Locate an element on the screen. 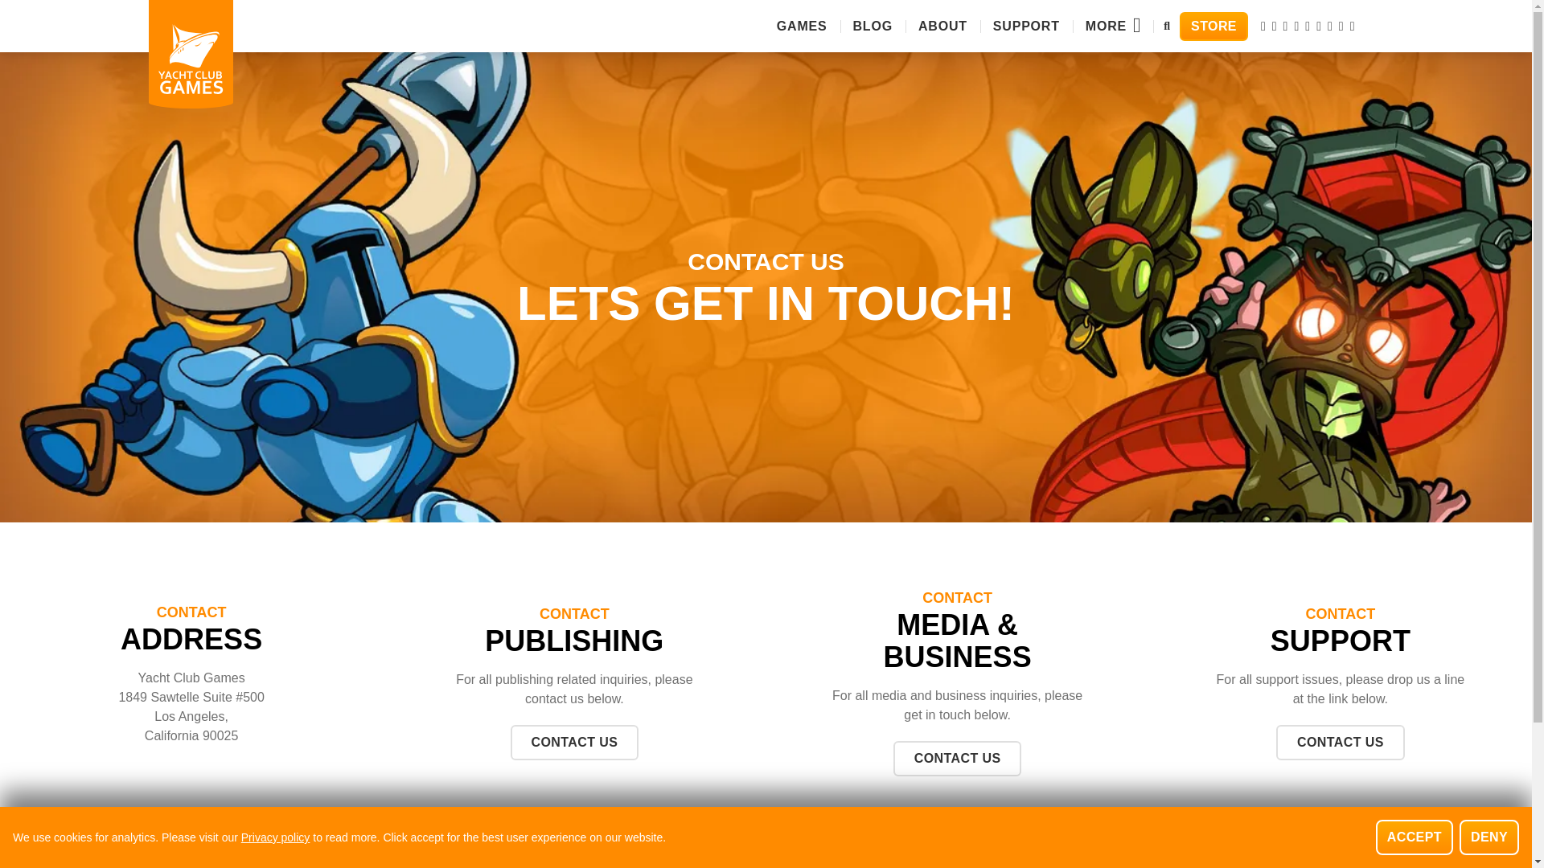 This screenshot has height=868, width=1544. CONTACT US is located at coordinates (574, 743).